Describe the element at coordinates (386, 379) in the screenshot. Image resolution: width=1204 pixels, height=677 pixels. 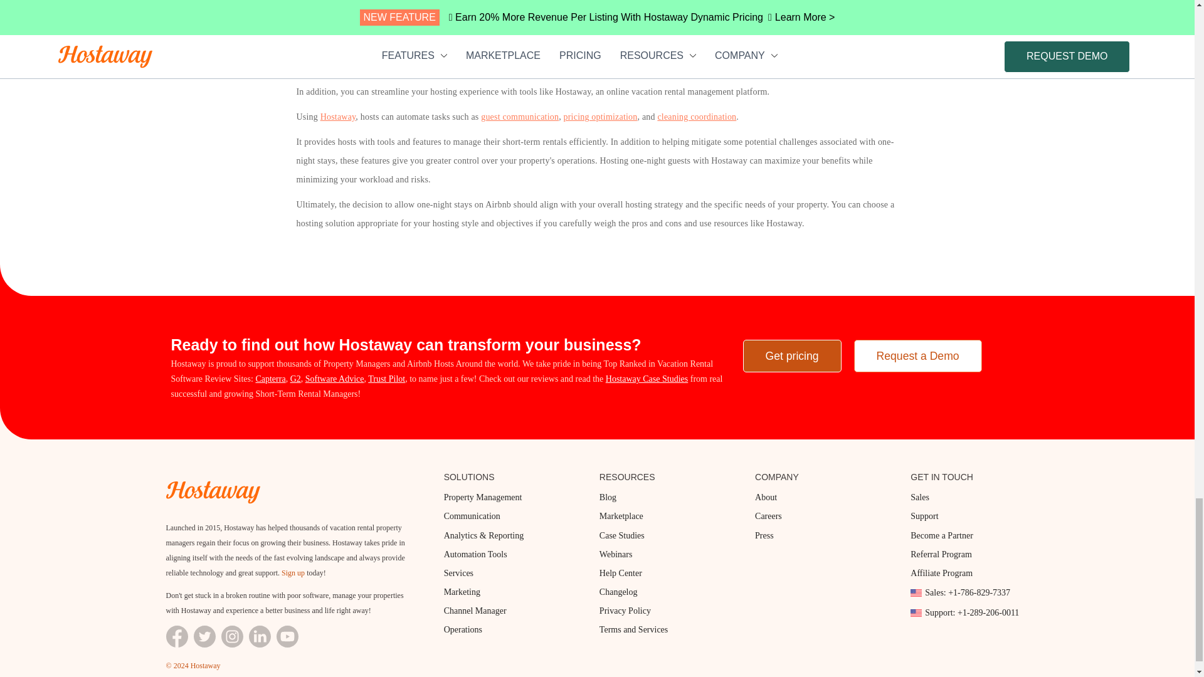
I see `Trust Pilot` at that location.